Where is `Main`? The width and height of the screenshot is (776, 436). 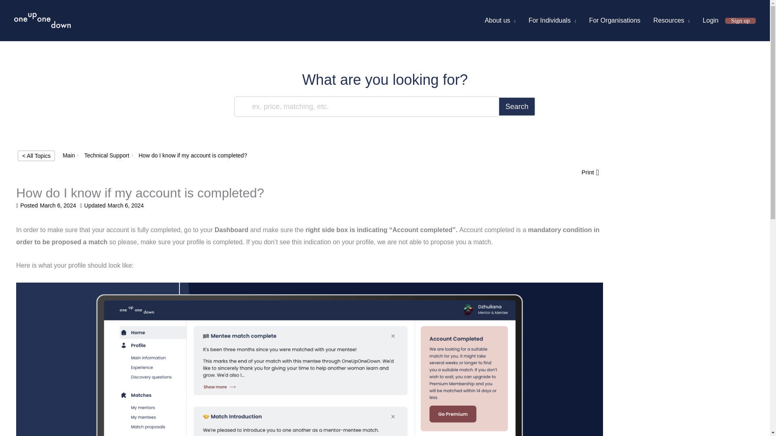
Main is located at coordinates (69, 155).